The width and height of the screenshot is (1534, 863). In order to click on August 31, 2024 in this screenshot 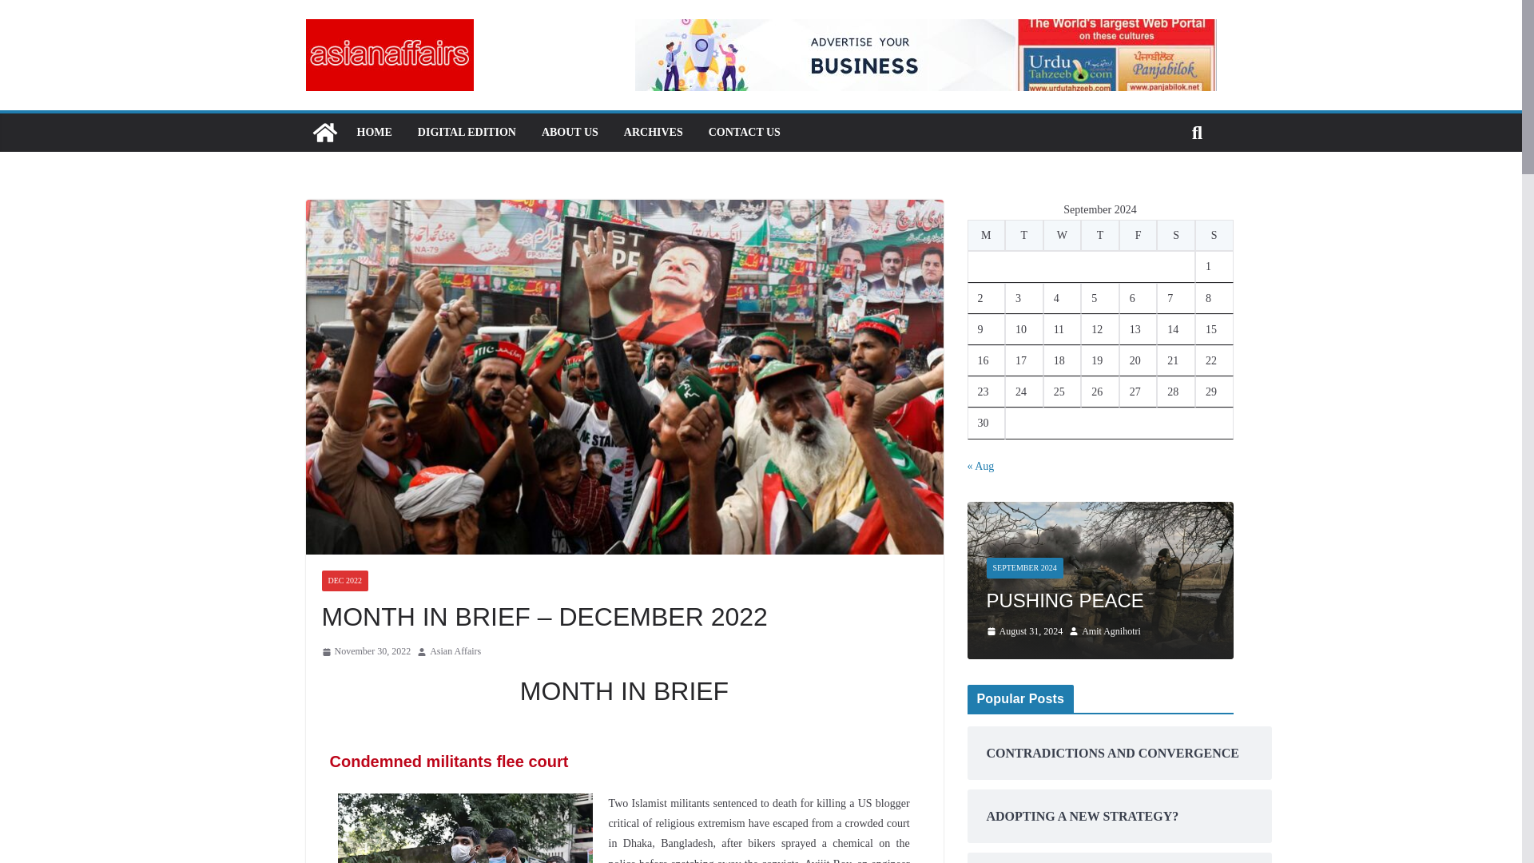, I will do `click(1024, 631)`.